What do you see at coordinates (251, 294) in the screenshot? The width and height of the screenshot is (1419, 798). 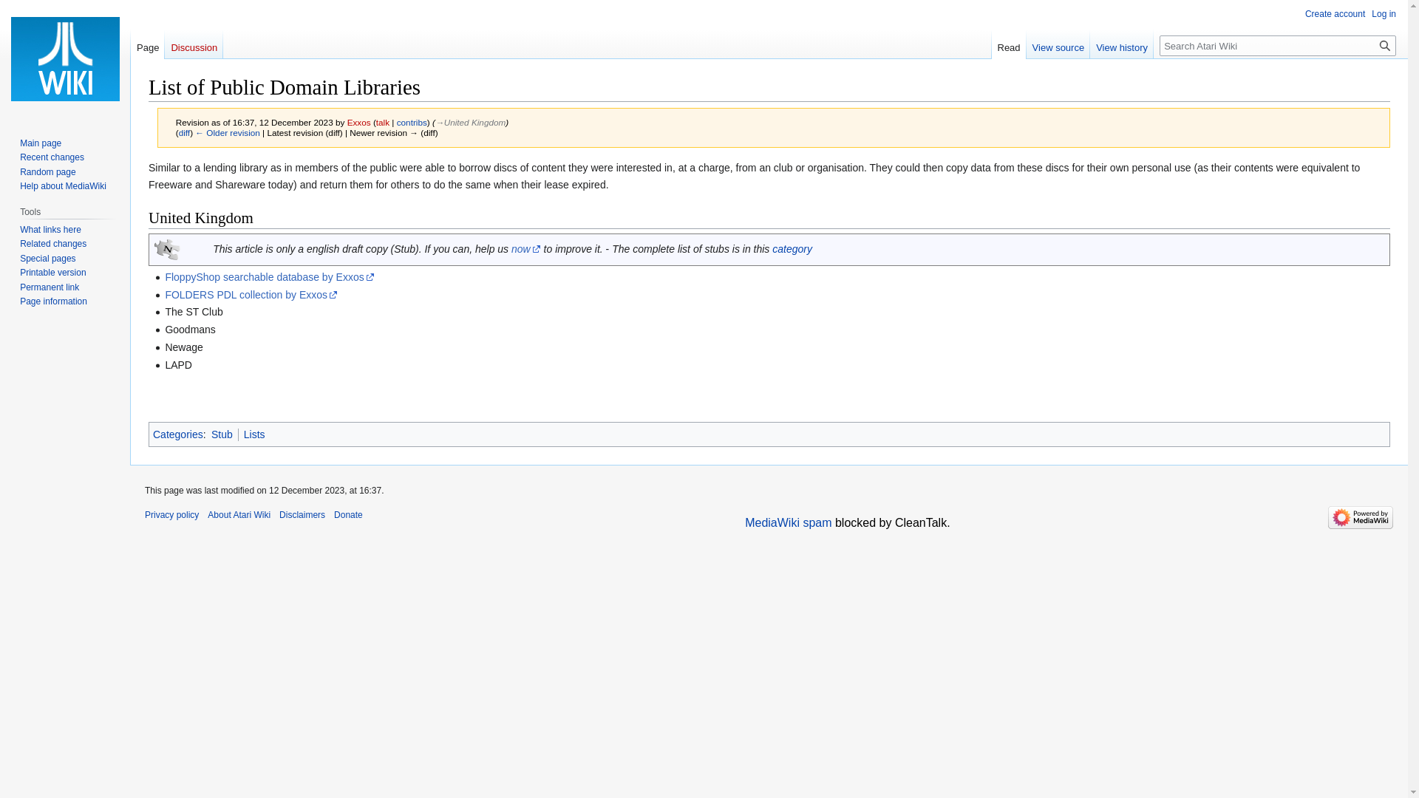 I see `FOLDERS PDL collection by Exxos` at bounding box center [251, 294].